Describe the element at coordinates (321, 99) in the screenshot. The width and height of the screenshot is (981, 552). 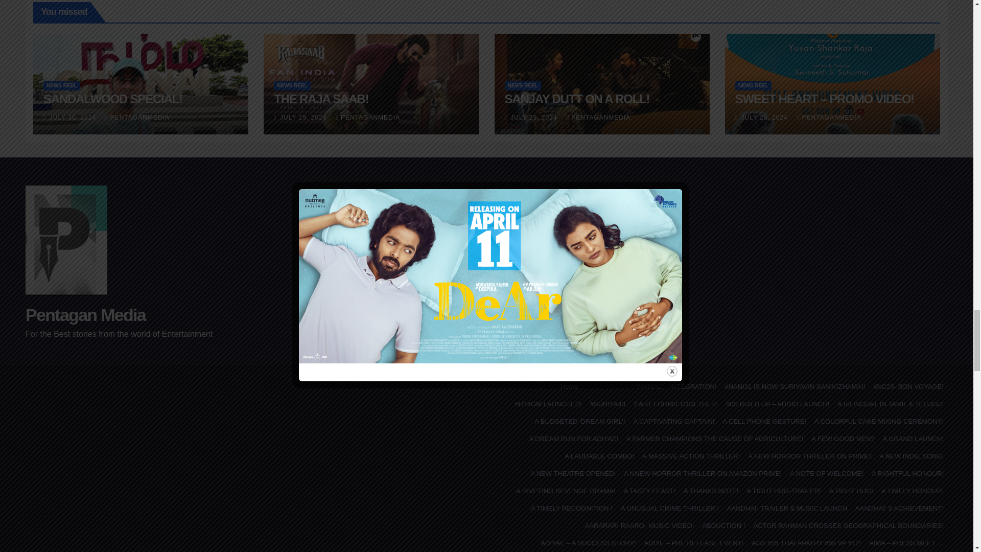
I see `Permalink to: THE RAJA SAAB!` at that location.